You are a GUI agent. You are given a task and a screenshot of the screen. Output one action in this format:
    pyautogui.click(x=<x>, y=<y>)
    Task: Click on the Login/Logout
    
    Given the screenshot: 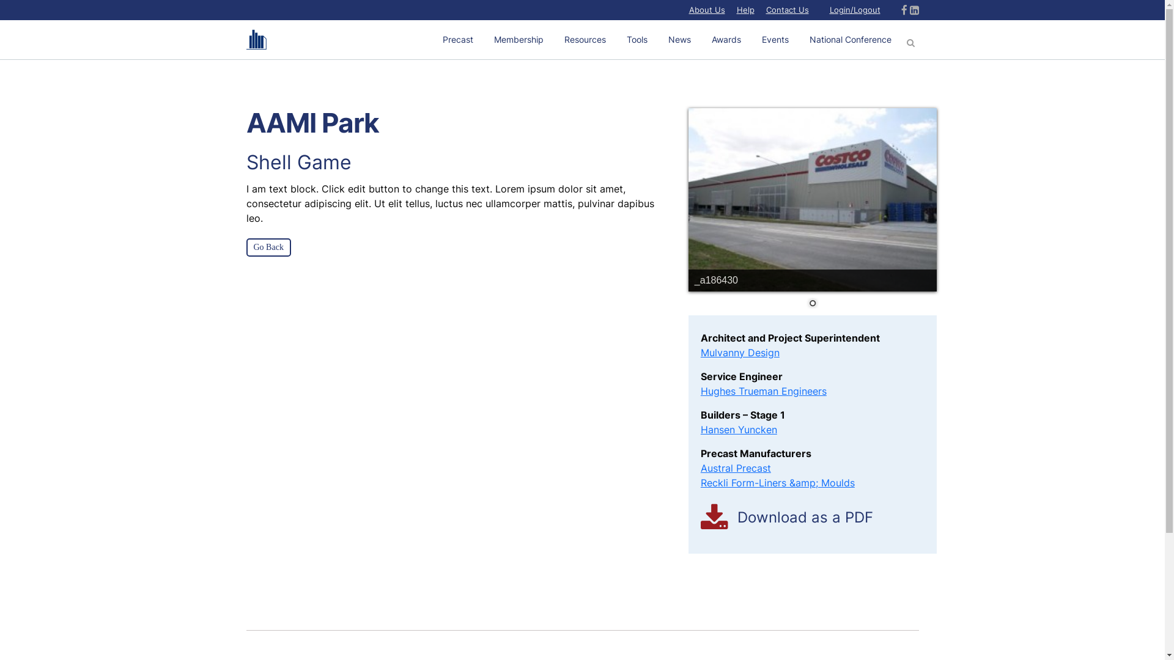 What is the action you would take?
    pyautogui.click(x=855, y=10)
    